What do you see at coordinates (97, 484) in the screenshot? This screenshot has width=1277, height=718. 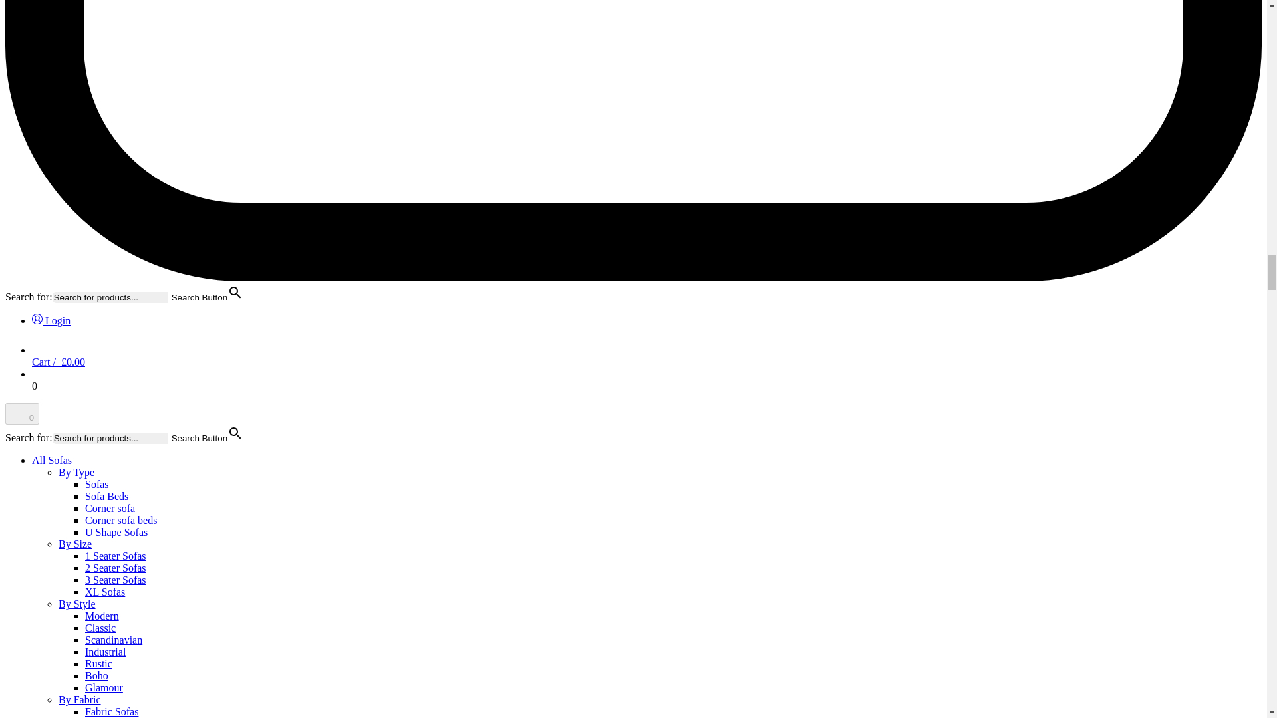 I see `Sofas` at bounding box center [97, 484].